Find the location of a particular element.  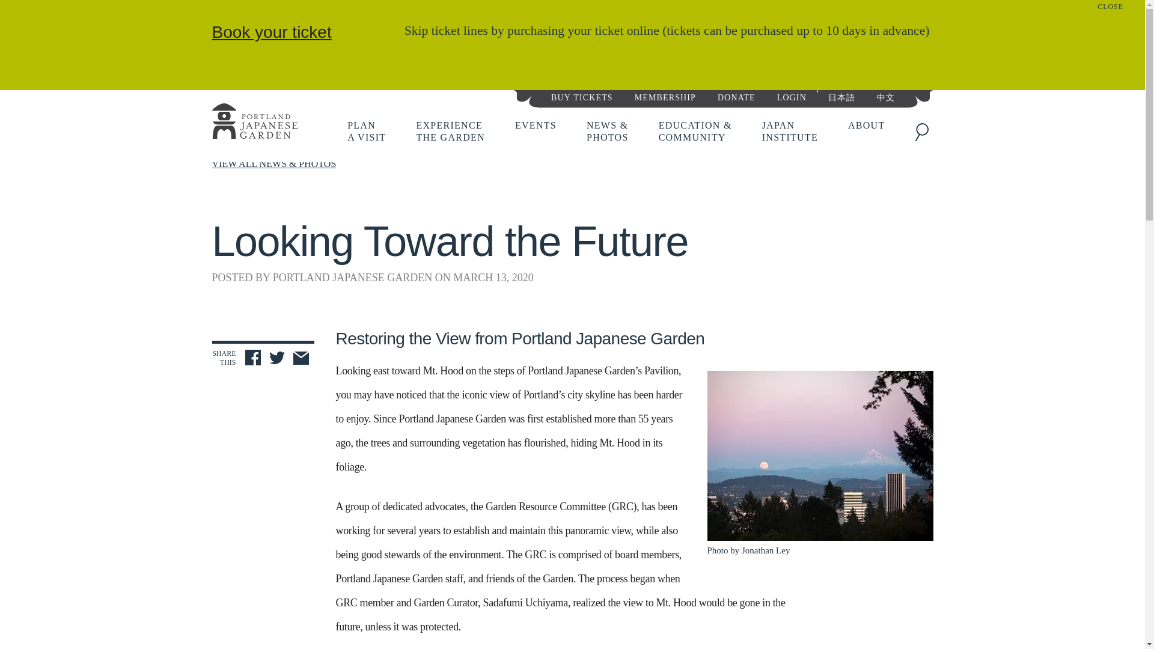

Click to share on Facebook is located at coordinates (736, 96).